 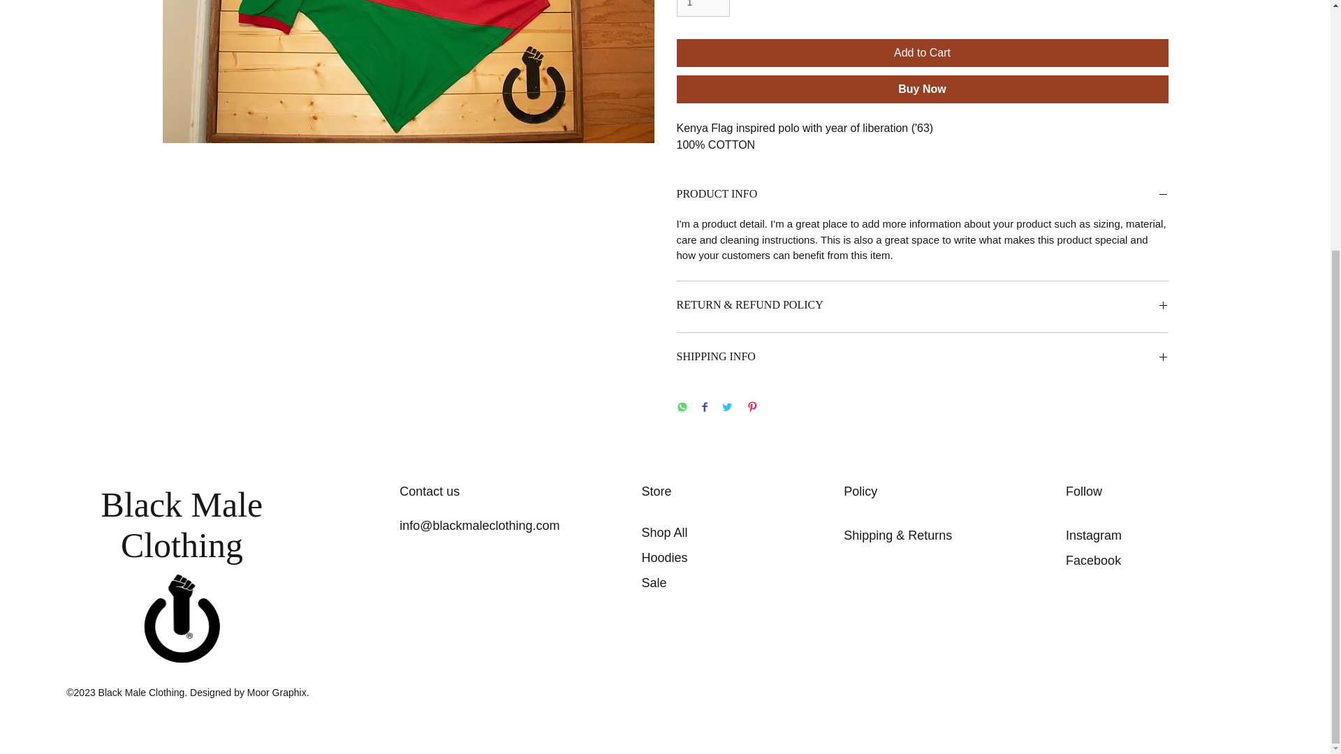 What do you see at coordinates (665, 532) in the screenshot?
I see `Shop All` at bounding box center [665, 532].